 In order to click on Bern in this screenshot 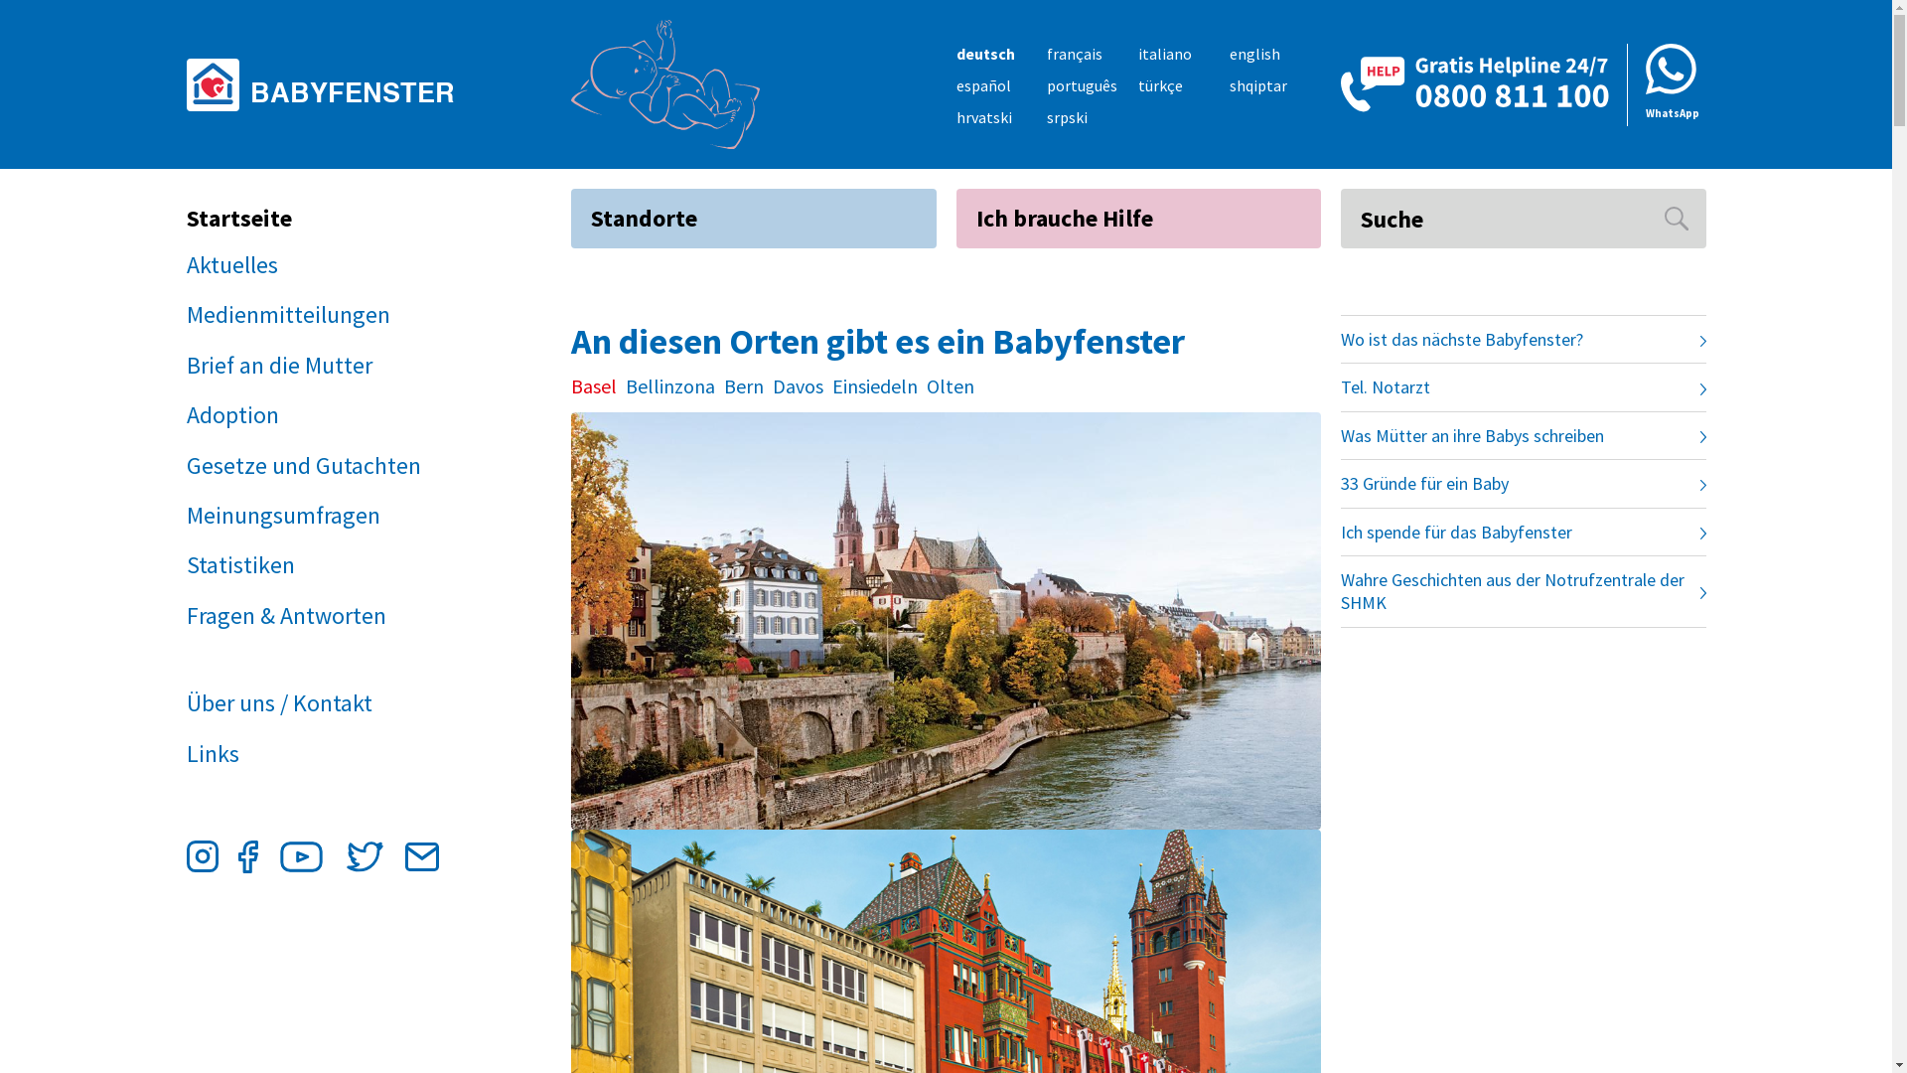, I will do `click(744, 386)`.